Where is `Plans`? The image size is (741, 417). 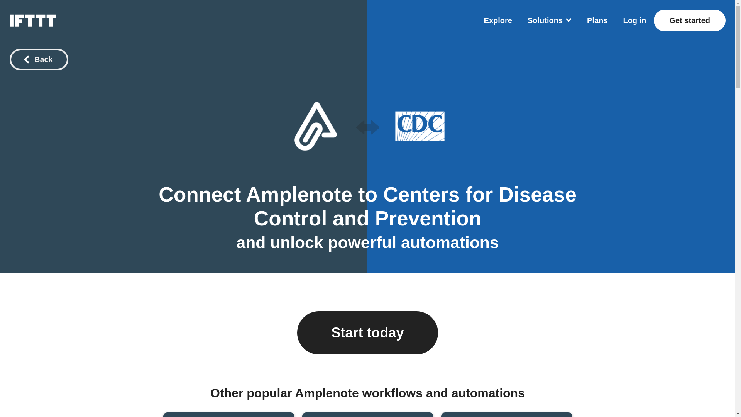 Plans is located at coordinates (367, 415).